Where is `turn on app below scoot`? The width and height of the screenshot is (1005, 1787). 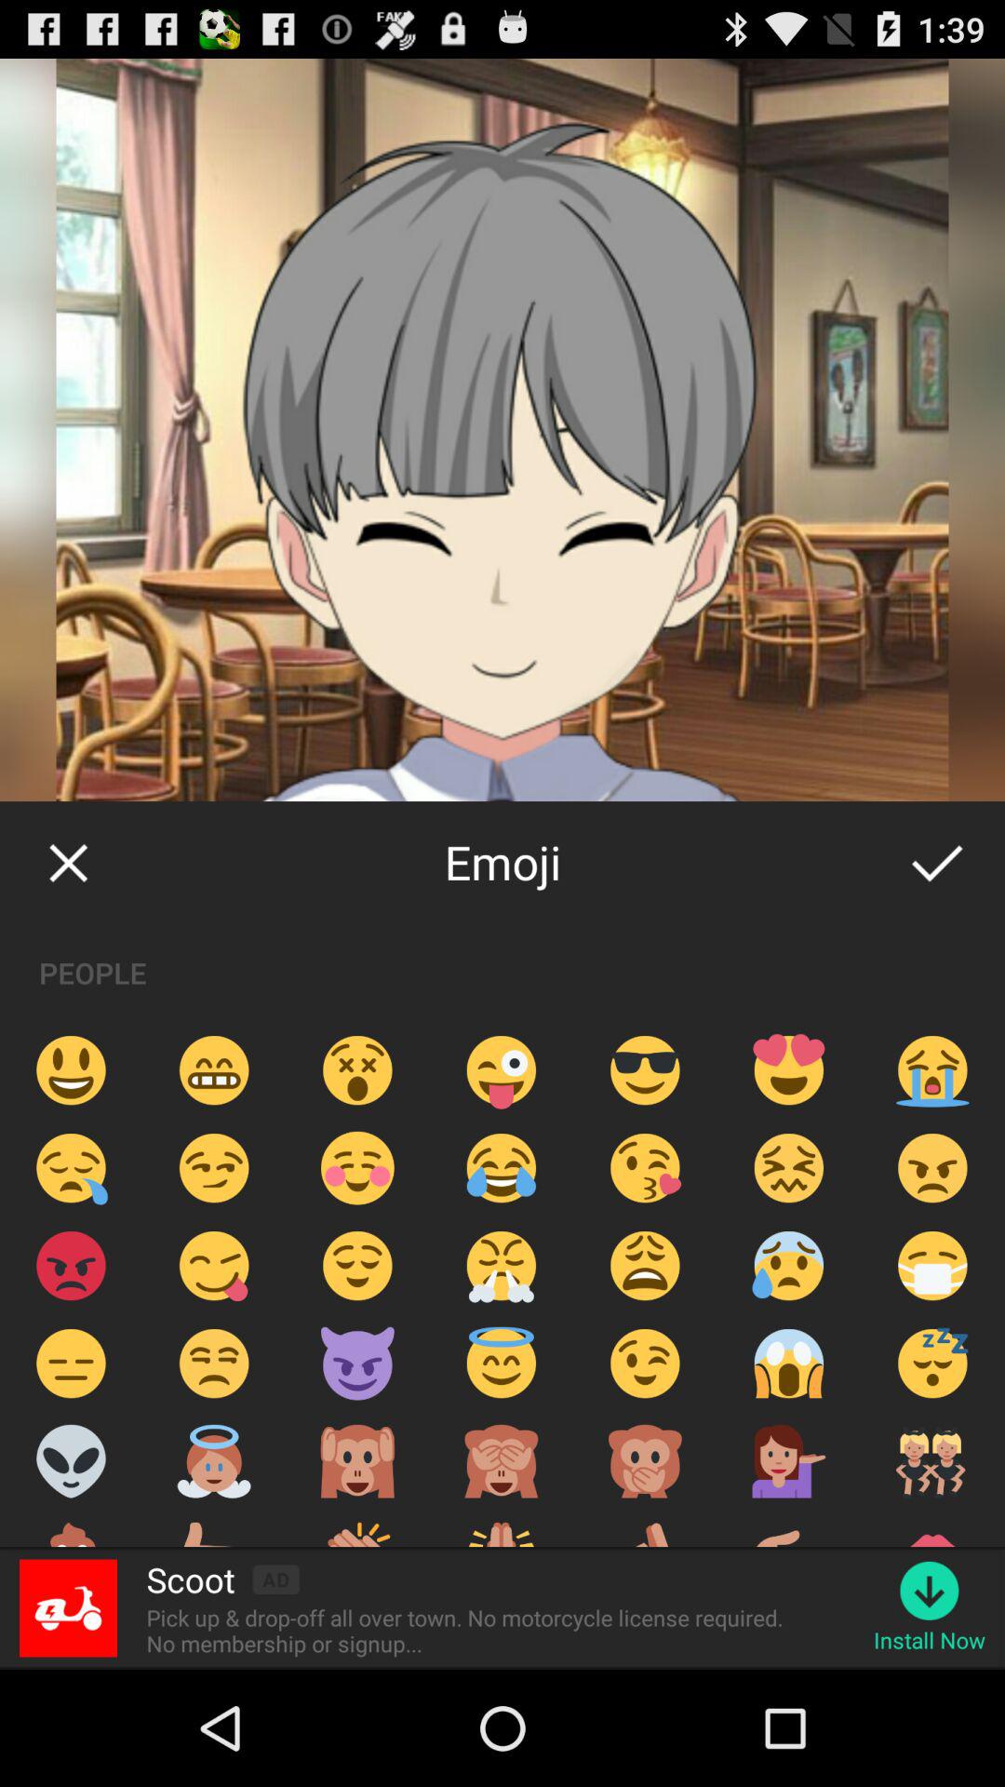
turn on app below scoot is located at coordinates (471, 1631).